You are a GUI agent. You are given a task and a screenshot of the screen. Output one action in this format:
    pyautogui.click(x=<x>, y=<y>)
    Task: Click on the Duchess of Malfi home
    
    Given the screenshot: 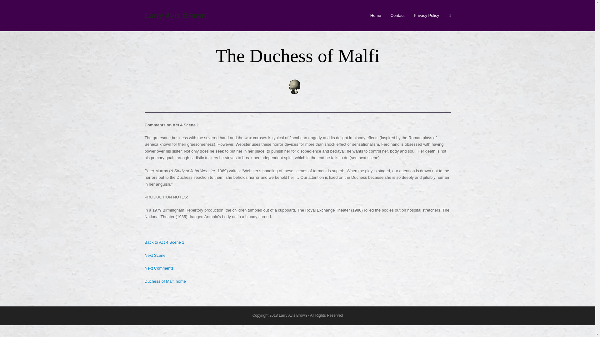 What is the action you would take?
    pyautogui.click(x=165, y=281)
    